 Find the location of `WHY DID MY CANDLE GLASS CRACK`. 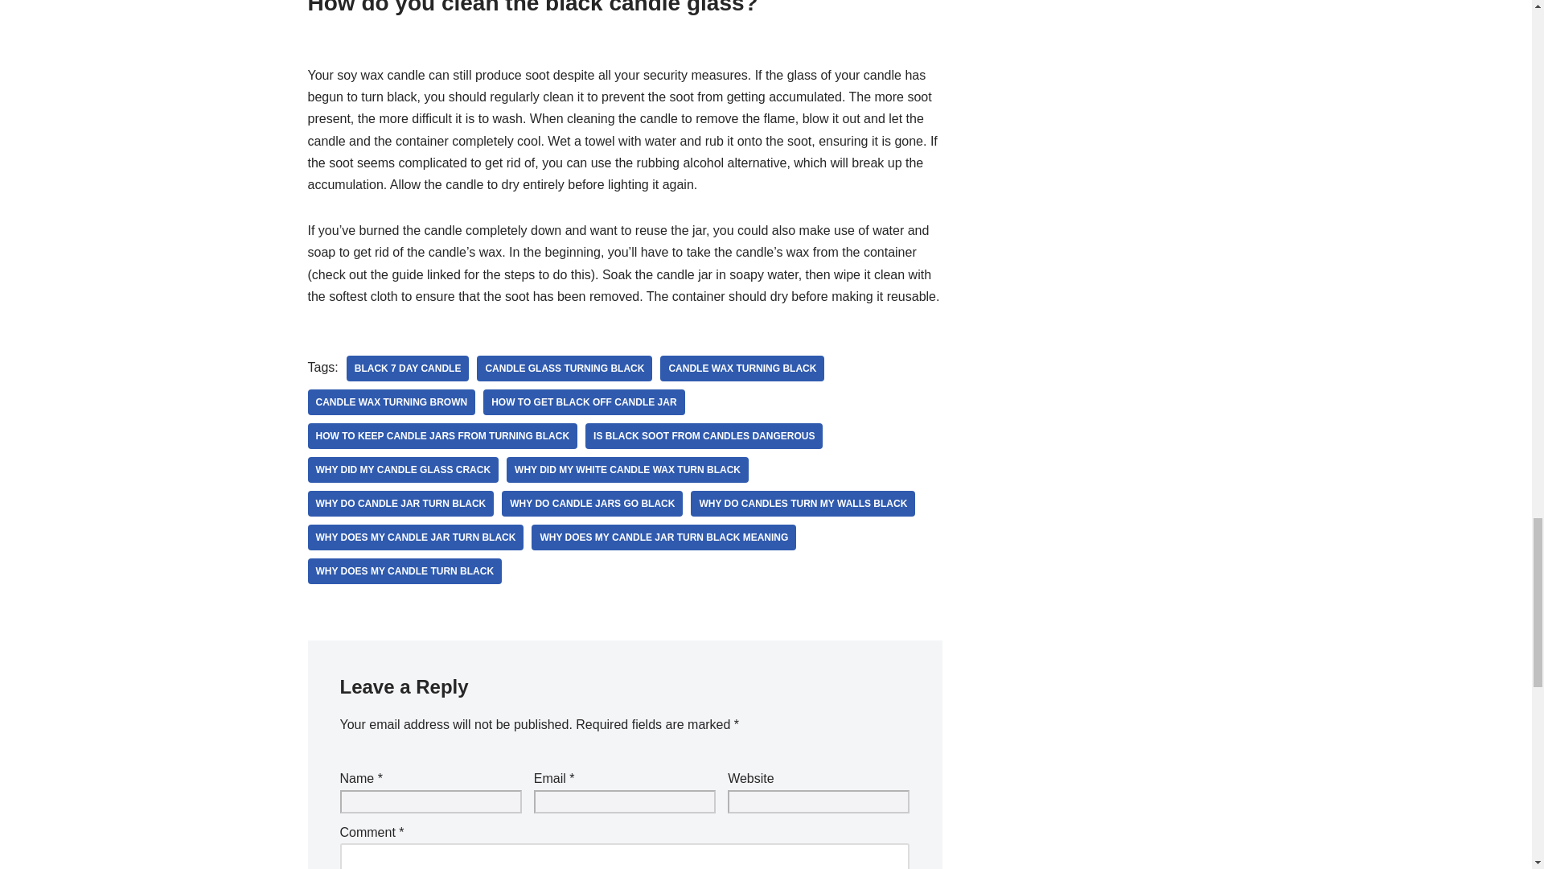

WHY DID MY CANDLE GLASS CRACK is located at coordinates (403, 470).